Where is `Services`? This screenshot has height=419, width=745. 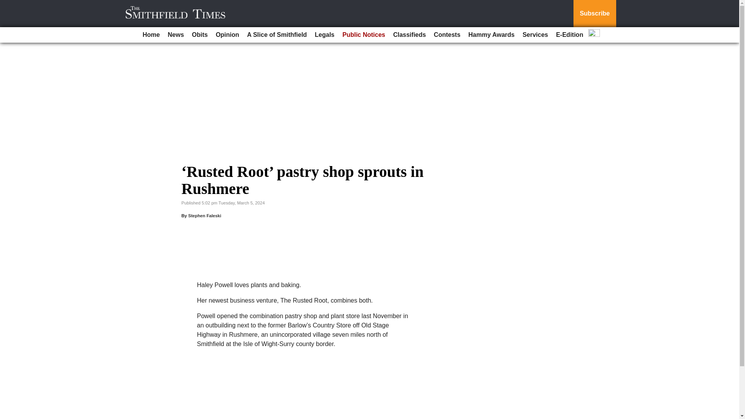 Services is located at coordinates (535, 35).